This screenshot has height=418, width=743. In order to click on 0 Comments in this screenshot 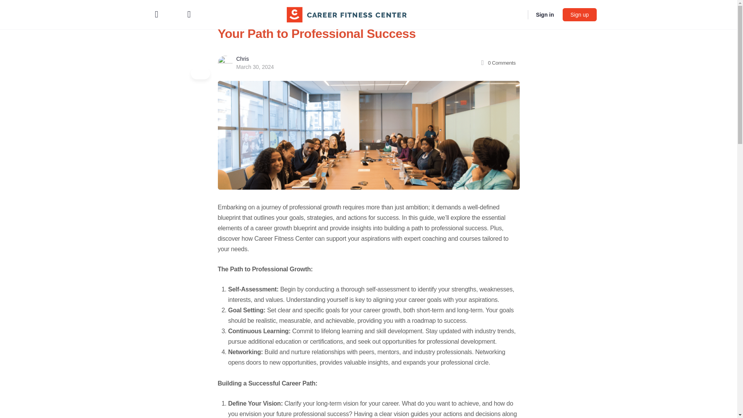, I will do `click(497, 63)`.